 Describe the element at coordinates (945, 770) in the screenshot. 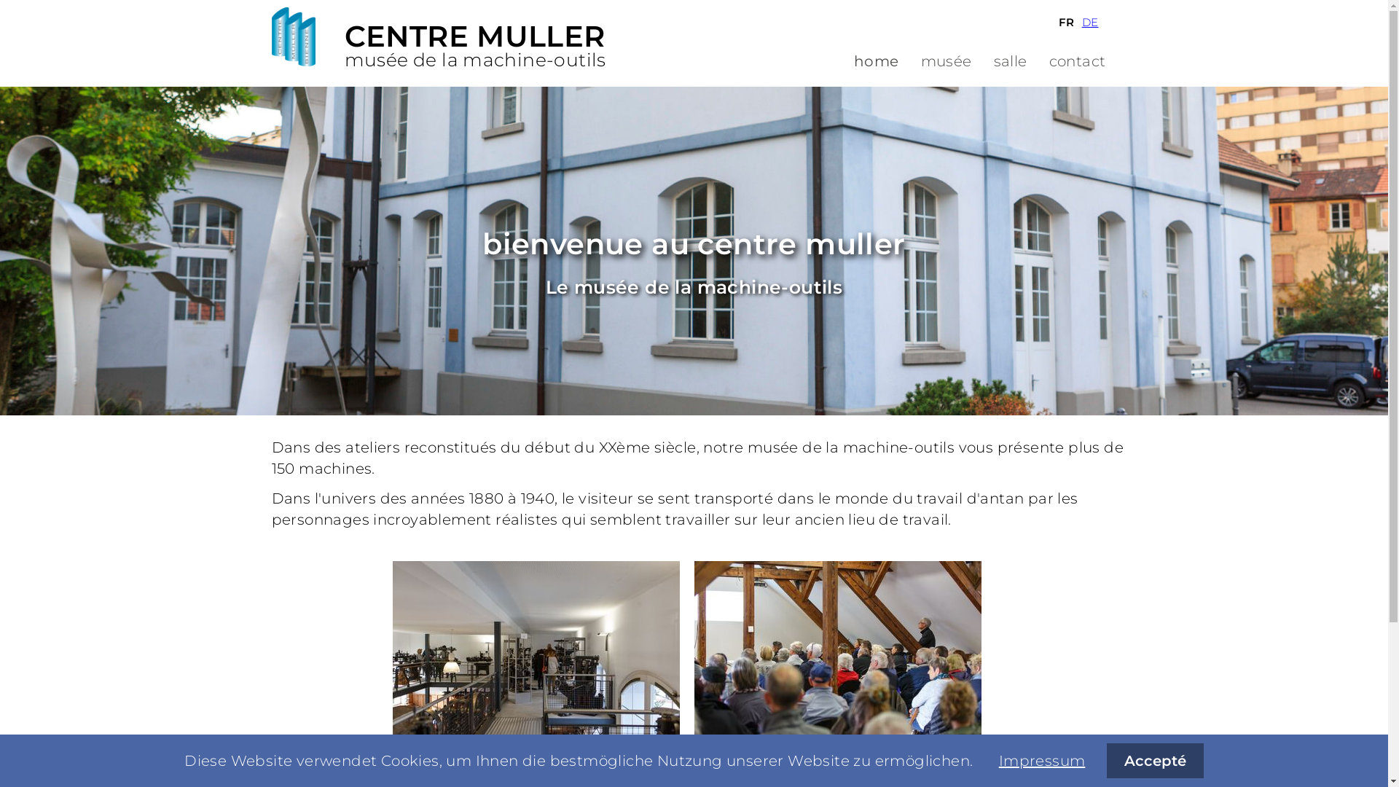

I see `muller group sa` at that location.